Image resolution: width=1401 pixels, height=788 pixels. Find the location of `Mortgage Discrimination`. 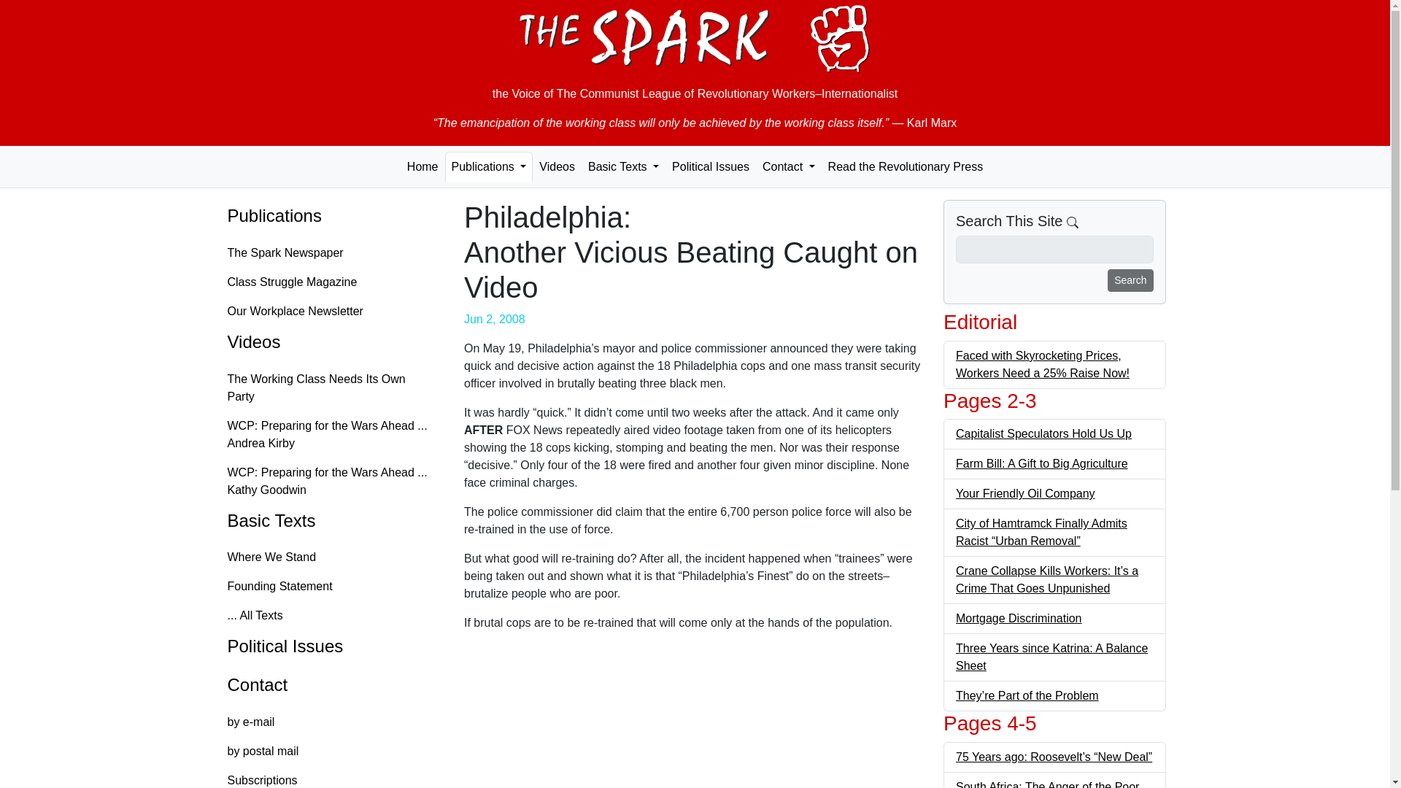

Mortgage Discrimination is located at coordinates (1019, 619).